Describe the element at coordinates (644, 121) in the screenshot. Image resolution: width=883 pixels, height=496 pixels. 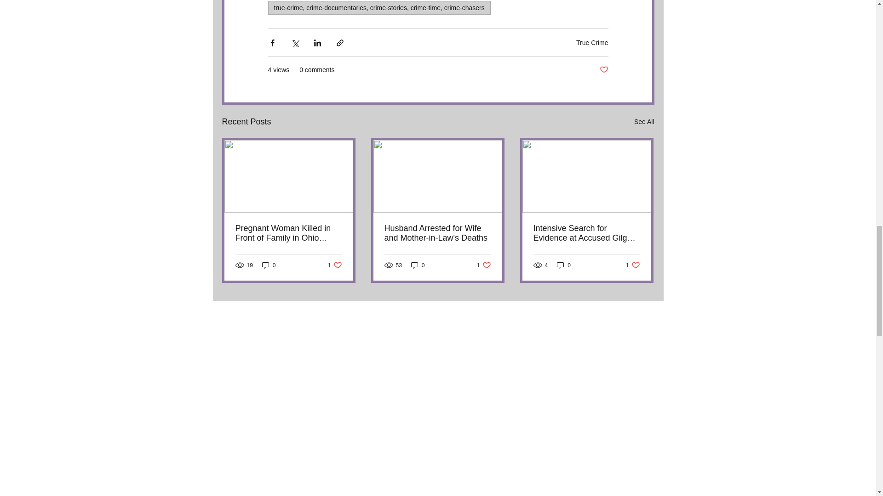
I see `See All` at that location.